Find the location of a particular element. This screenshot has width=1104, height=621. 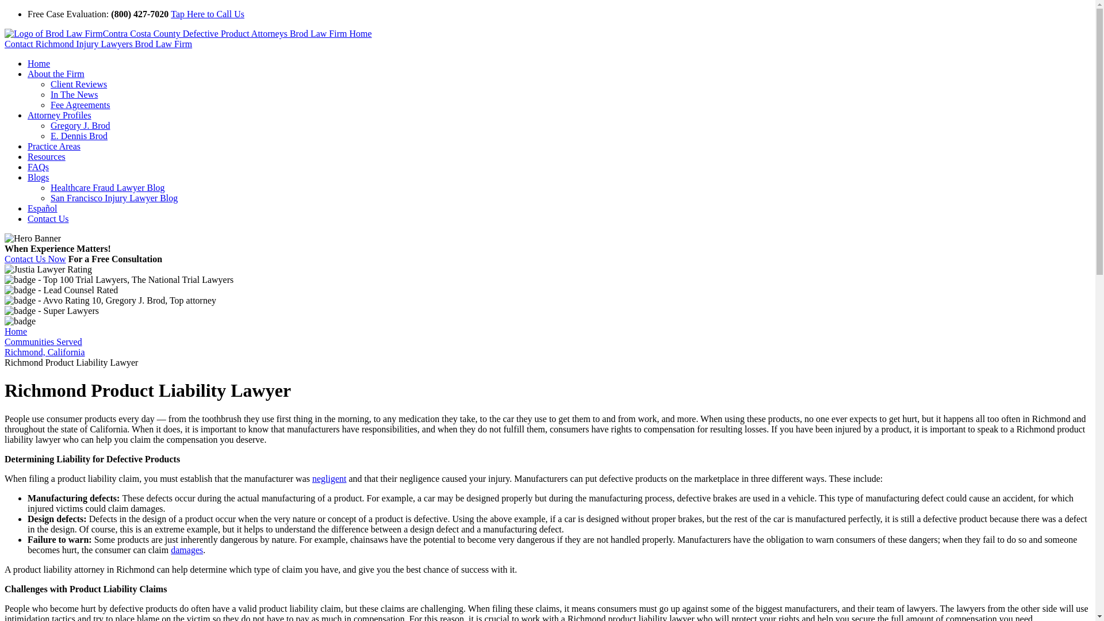

Gregory J. Brod is located at coordinates (80, 125).